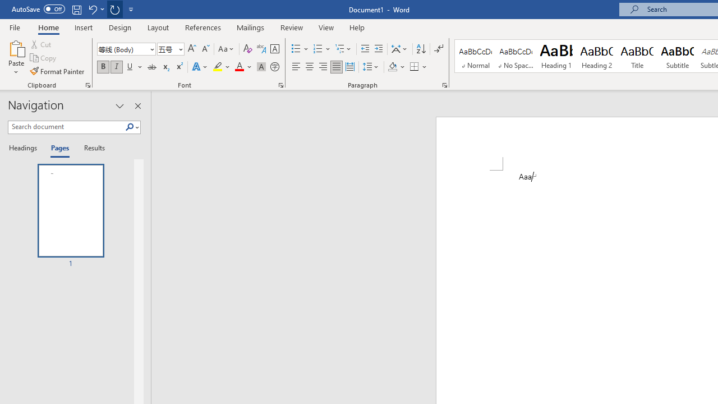 The width and height of the screenshot is (718, 404). What do you see at coordinates (350, 67) in the screenshot?
I see `Distributed` at bounding box center [350, 67].